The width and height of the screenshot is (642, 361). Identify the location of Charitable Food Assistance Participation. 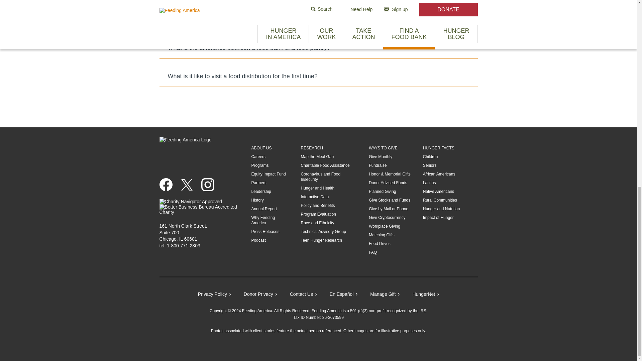
(325, 165).